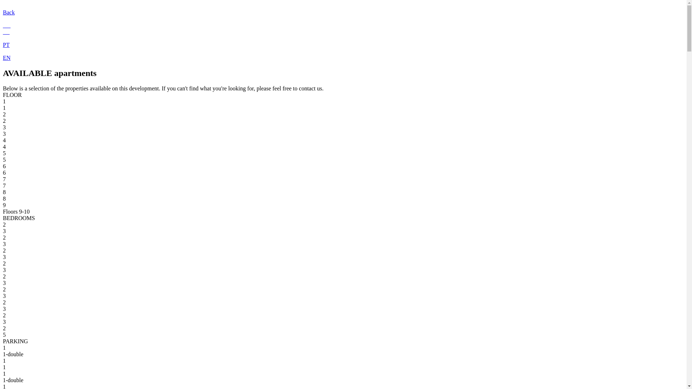 The height and width of the screenshot is (389, 692). Describe the element at coordinates (343, 26) in the screenshot. I see `EN` at that location.